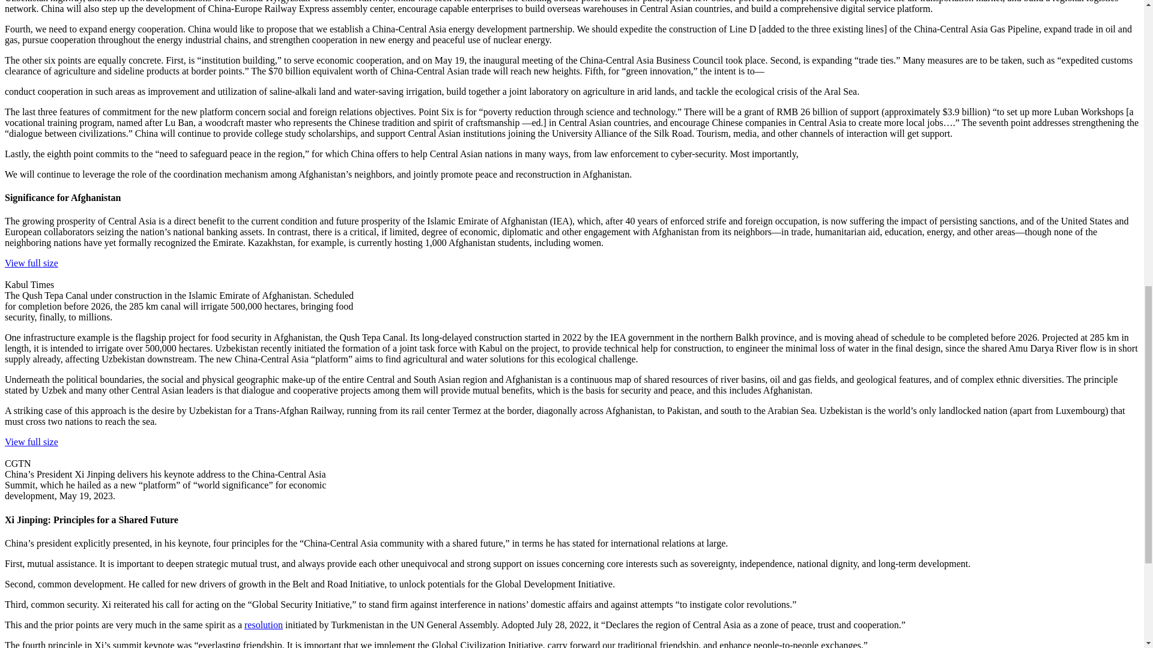 Image resolution: width=1153 pixels, height=648 pixels. Describe the element at coordinates (31, 446) in the screenshot. I see `View full size` at that location.